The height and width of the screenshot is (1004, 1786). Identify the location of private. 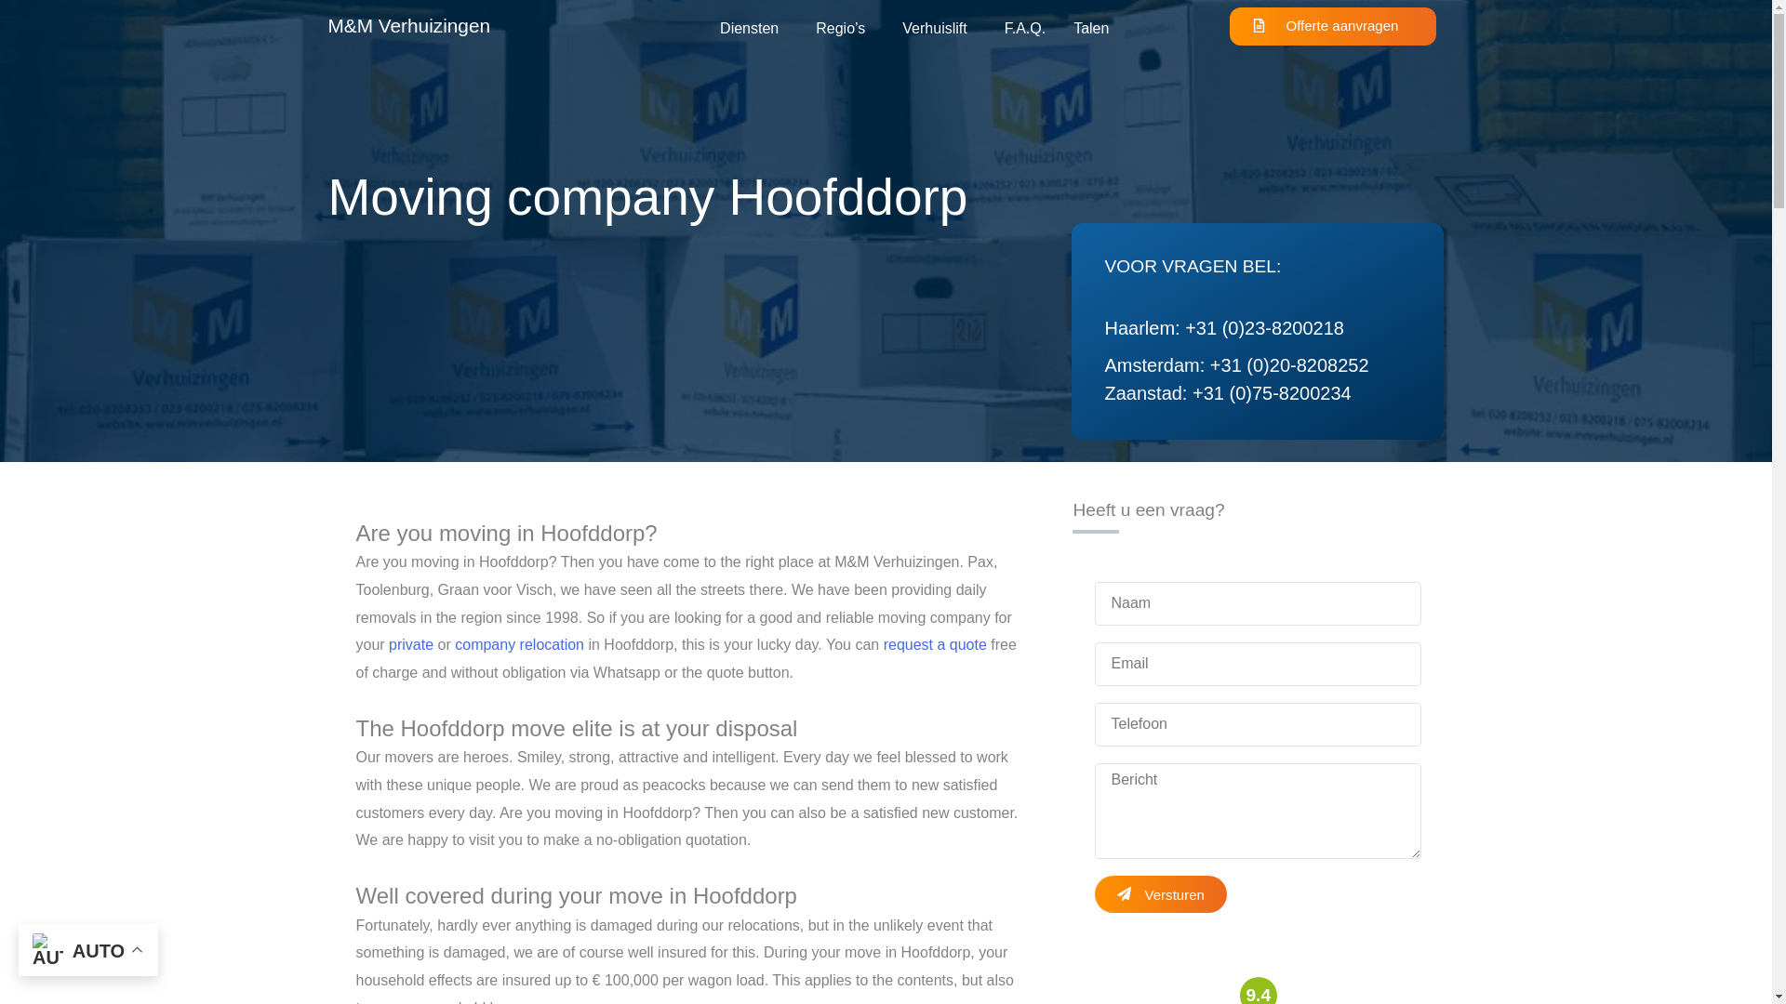
(411, 644).